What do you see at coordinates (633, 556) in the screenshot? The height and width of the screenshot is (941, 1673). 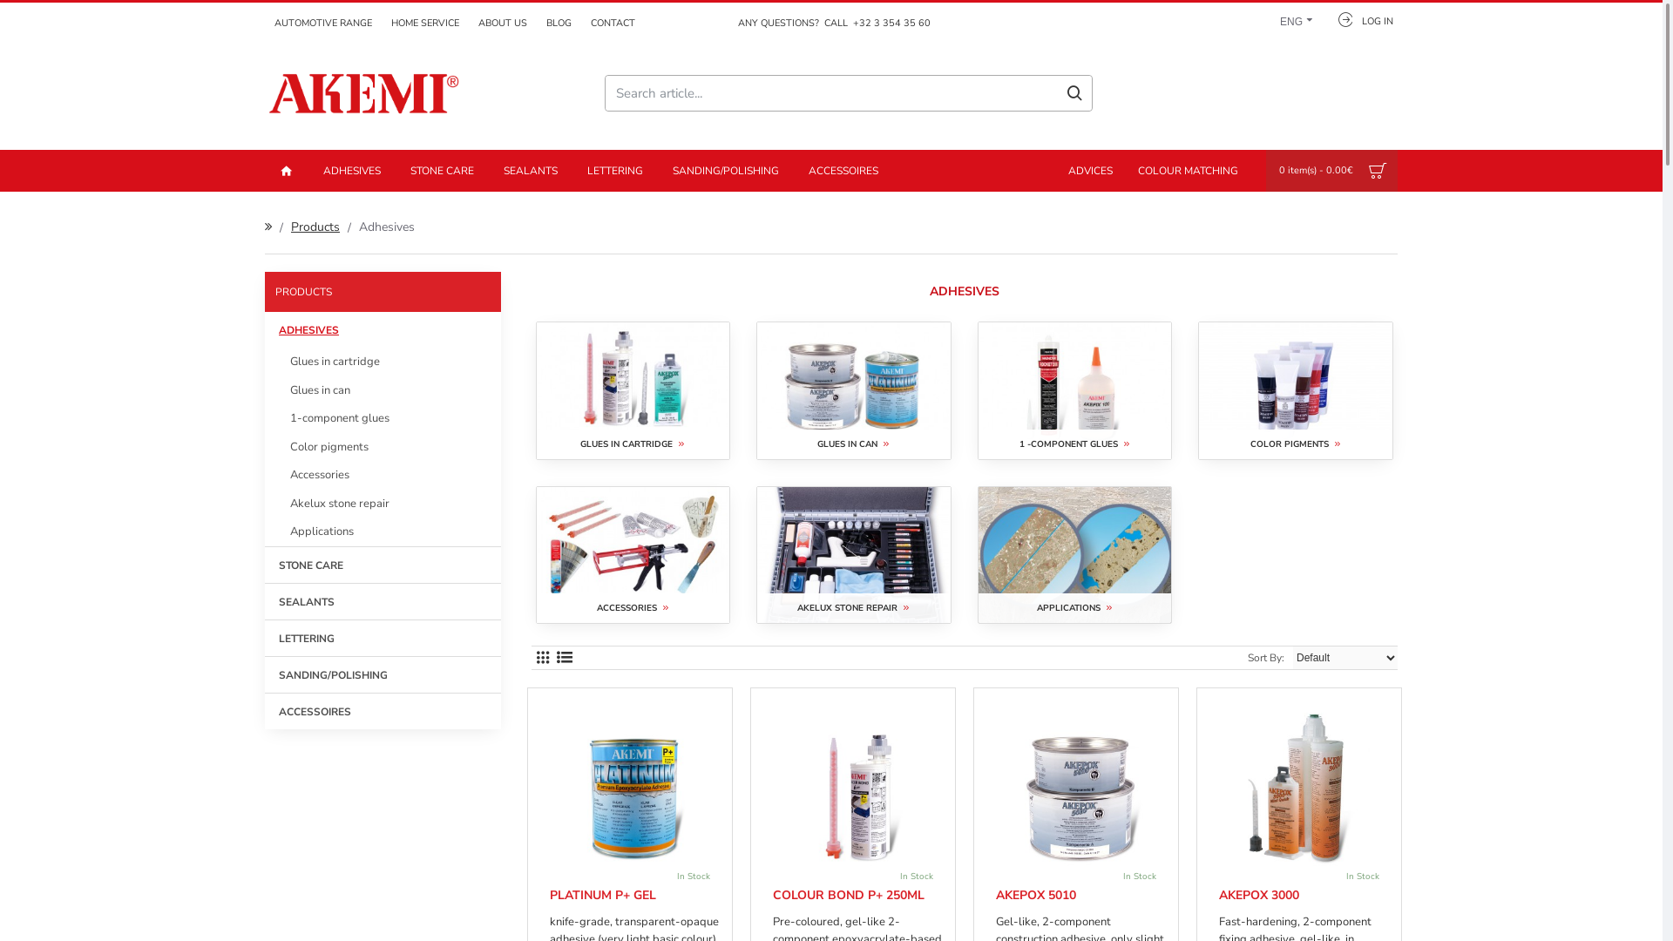 I see `ACCESSORIES` at bounding box center [633, 556].